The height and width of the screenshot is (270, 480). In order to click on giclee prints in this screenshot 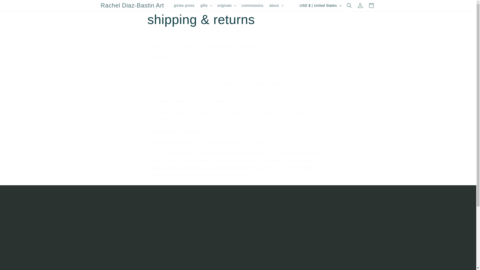, I will do `click(184, 5)`.